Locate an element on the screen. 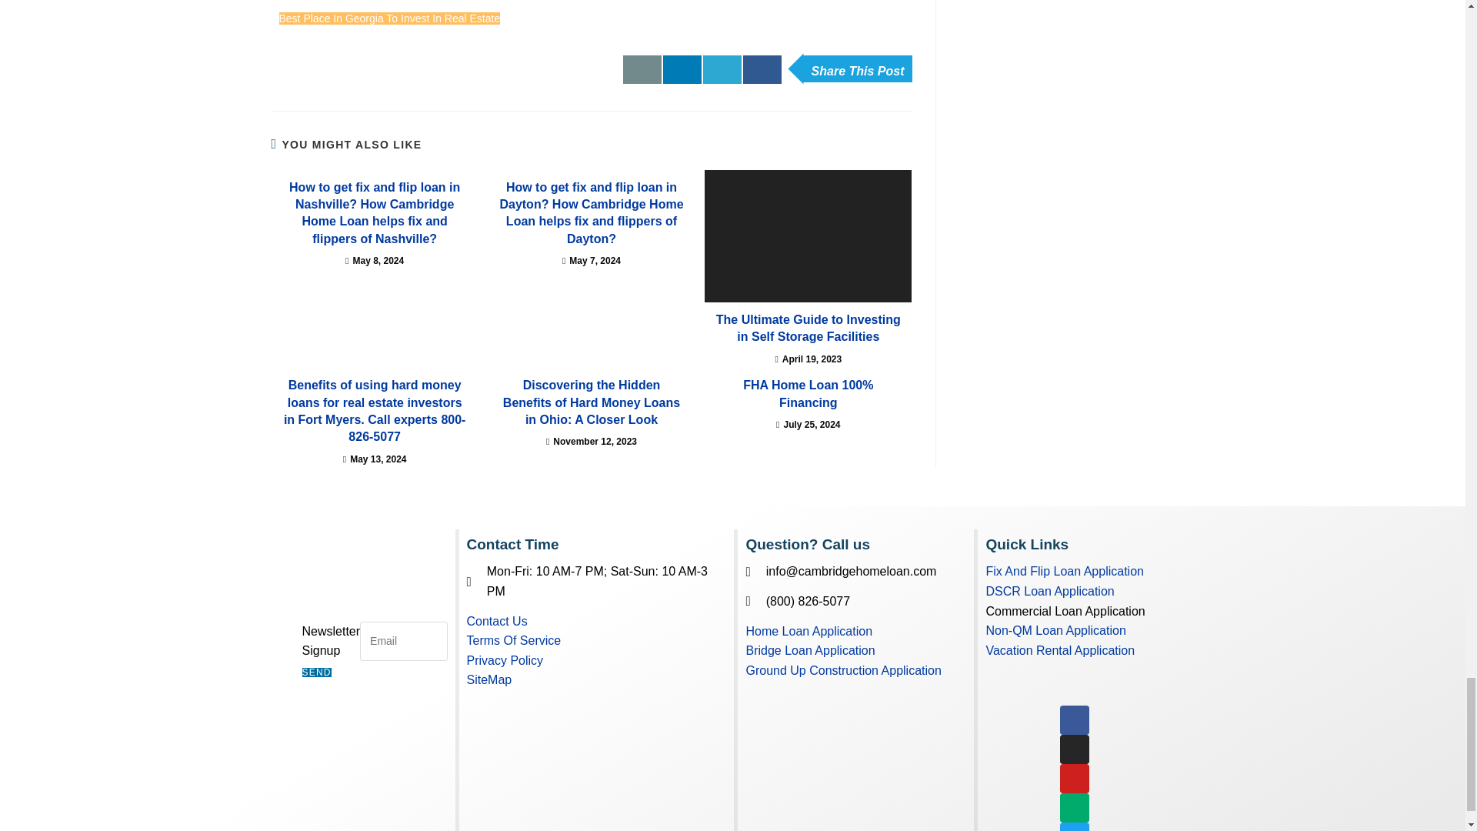  Share This Post is located at coordinates (857, 68).